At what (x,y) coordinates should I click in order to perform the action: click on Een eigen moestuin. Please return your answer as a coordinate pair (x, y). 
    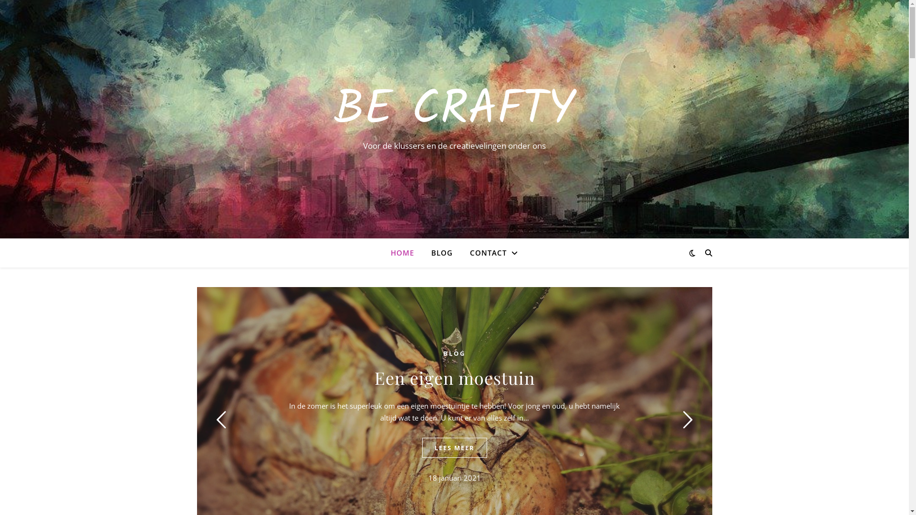
    Looking at the image, I should click on (454, 378).